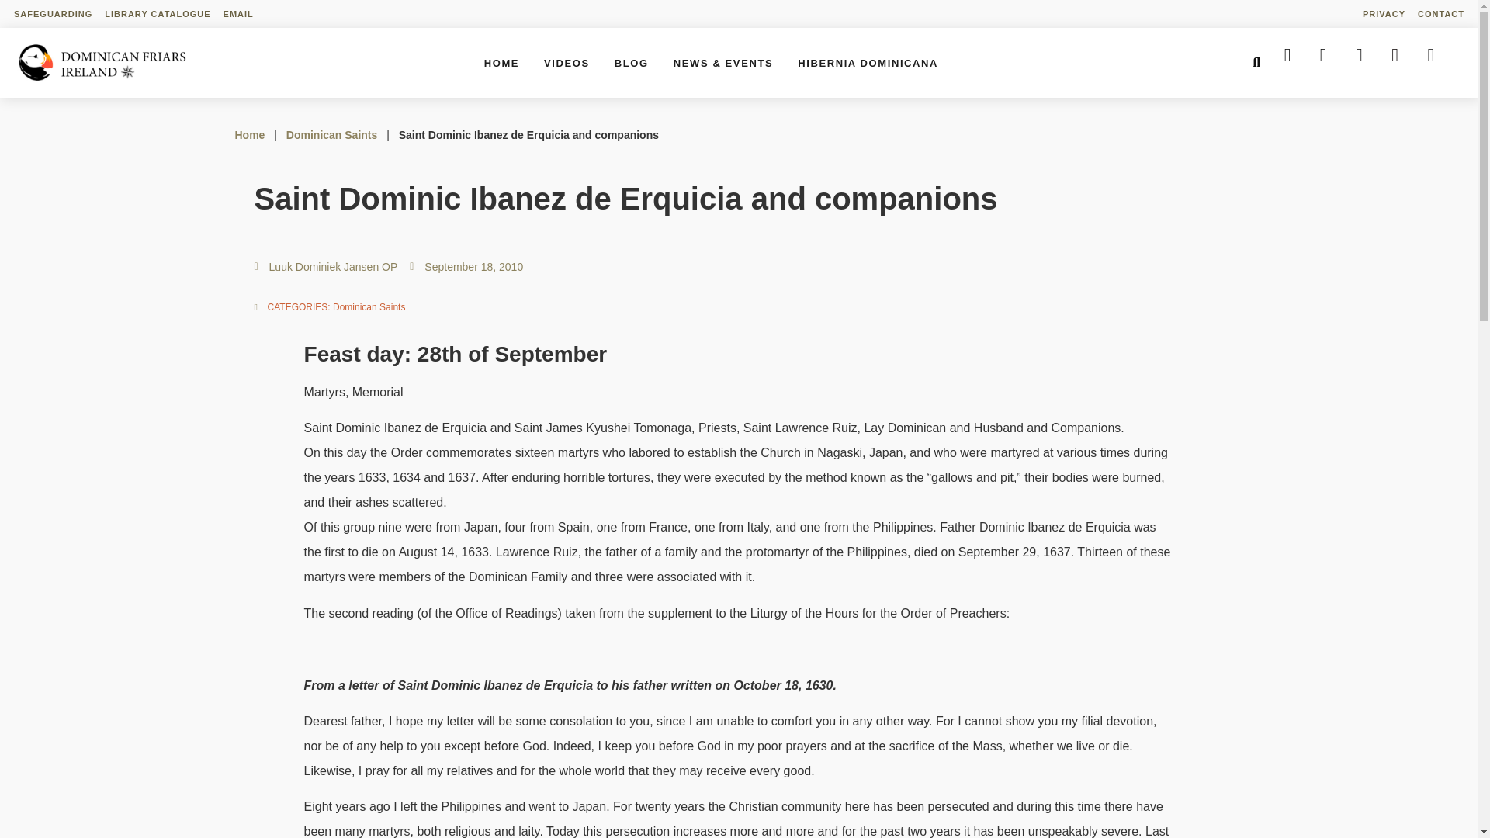 The image size is (1490, 838). What do you see at coordinates (238, 14) in the screenshot?
I see `EMAIL` at bounding box center [238, 14].